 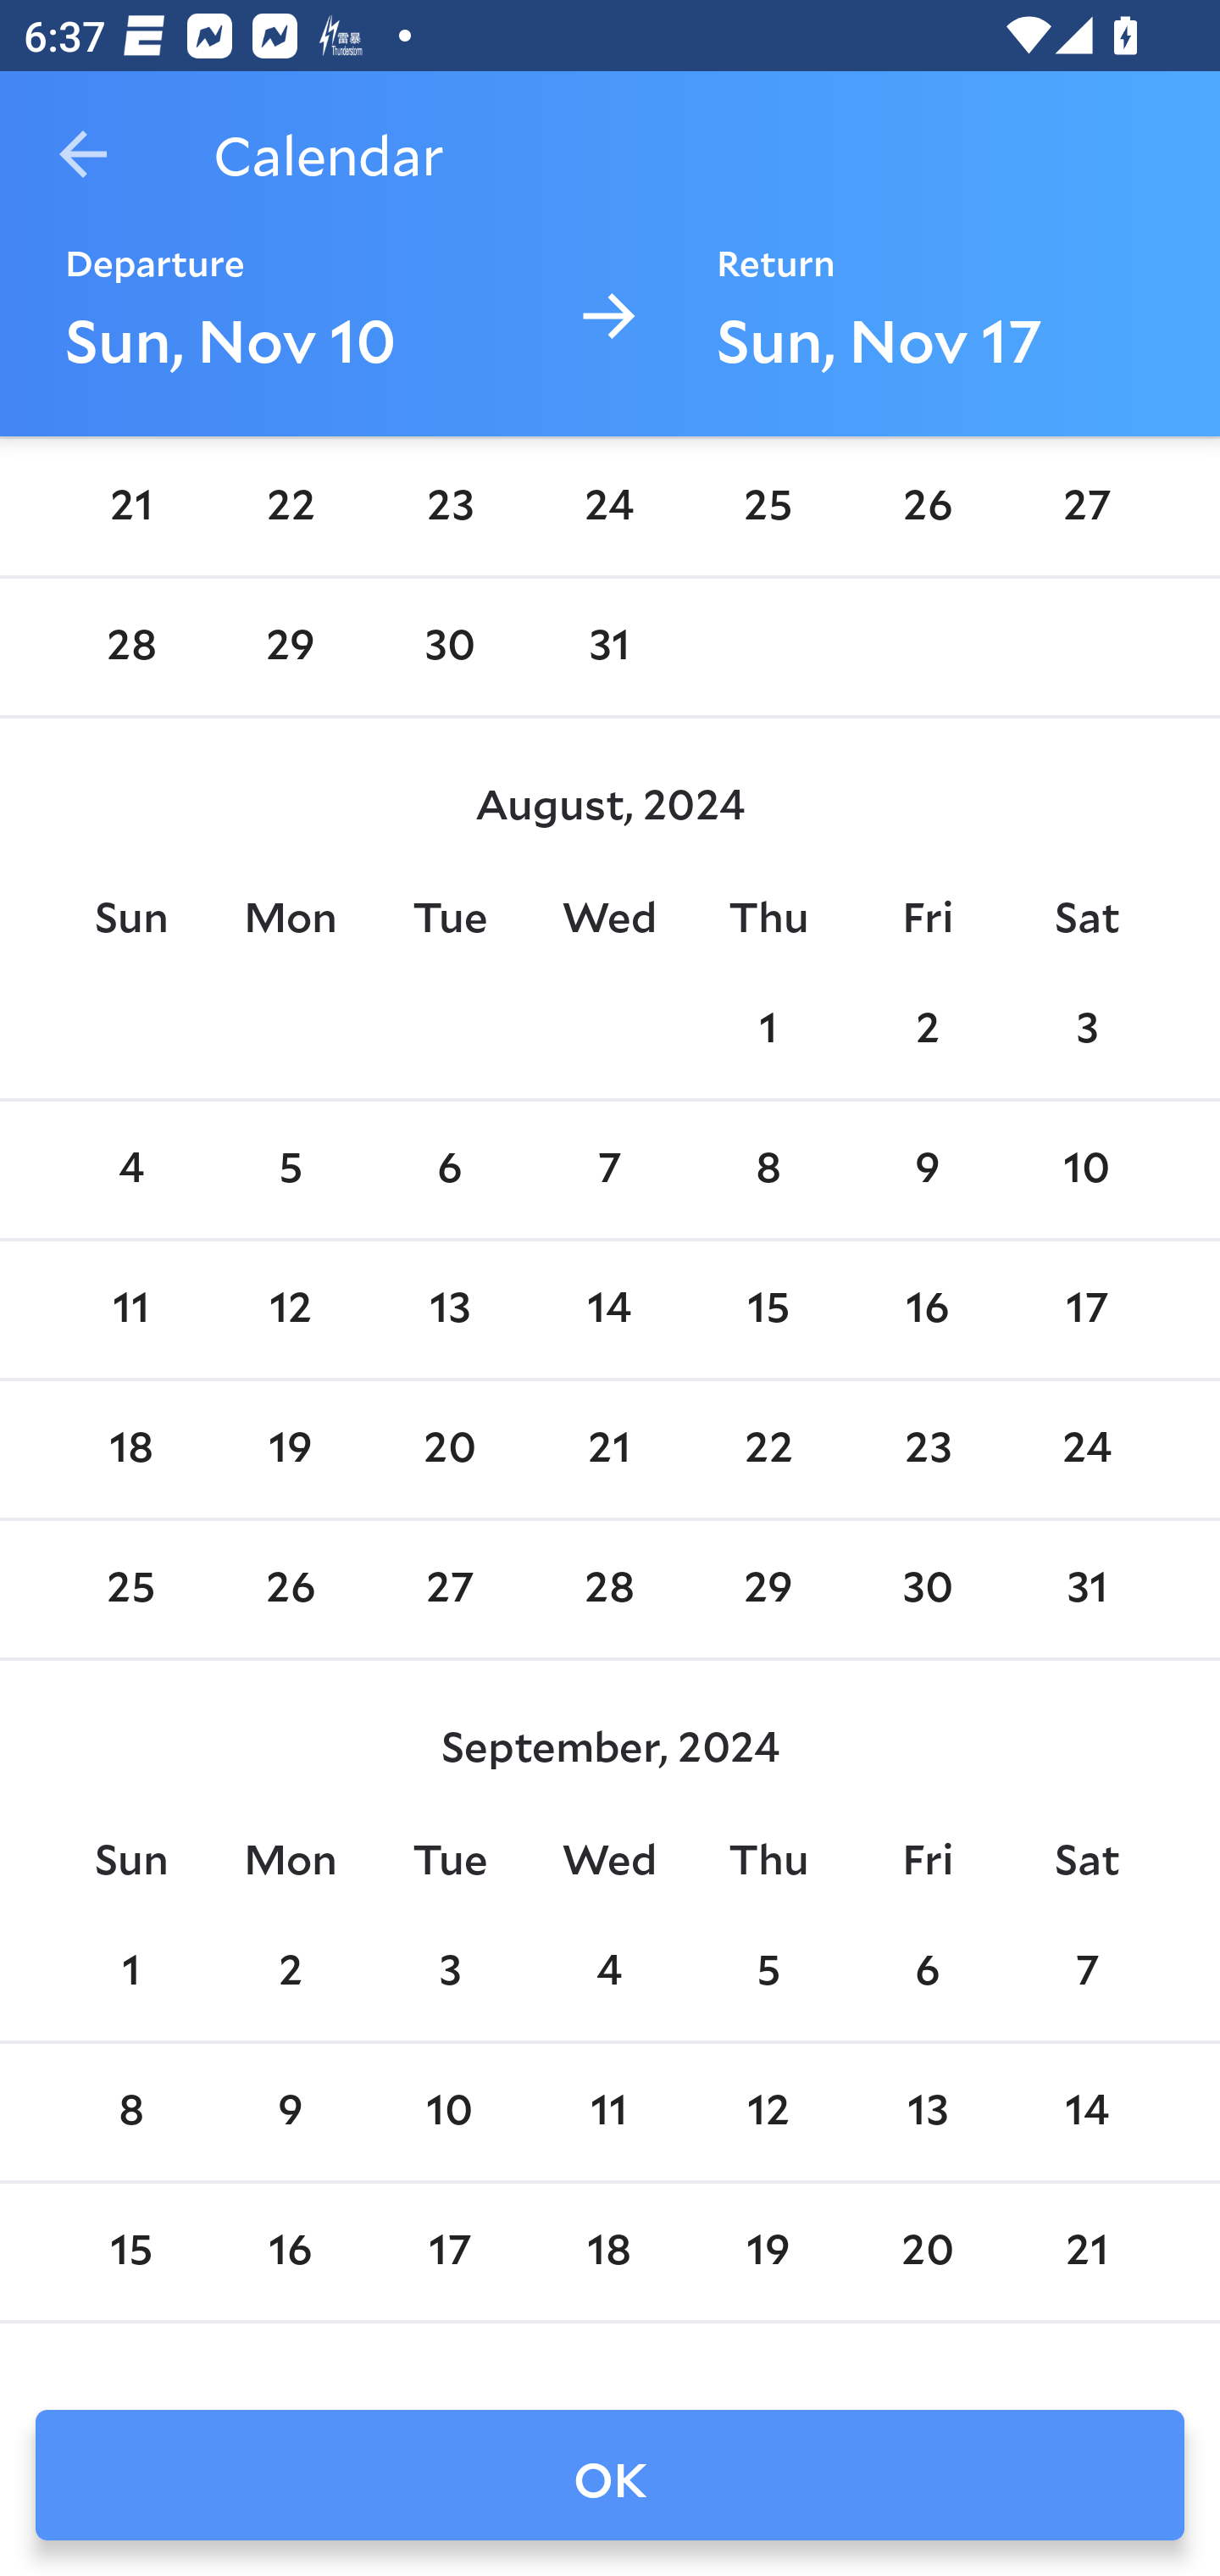 What do you see at coordinates (130, 1973) in the screenshot?
I see `1` at bounding box center [130, 1973].